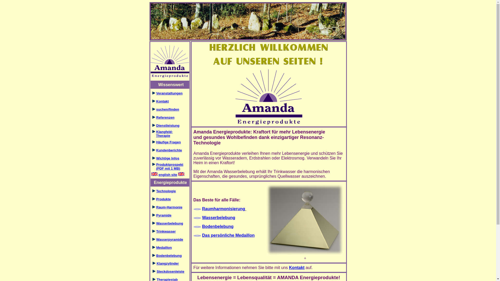  I want to click on Kundenberichte, so click(169, 150).